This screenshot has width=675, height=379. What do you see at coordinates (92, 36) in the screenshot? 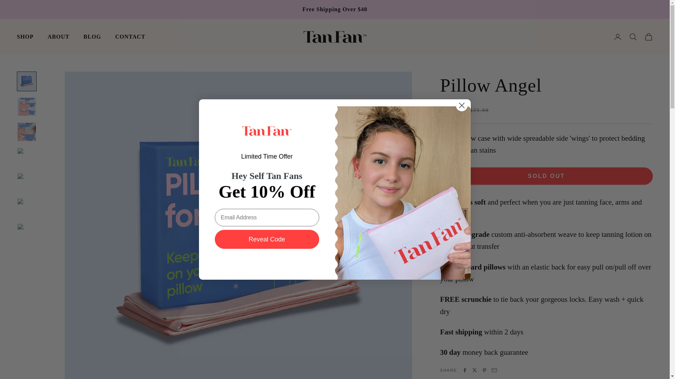
I see `BLOG` at bounding box center [92, 36].